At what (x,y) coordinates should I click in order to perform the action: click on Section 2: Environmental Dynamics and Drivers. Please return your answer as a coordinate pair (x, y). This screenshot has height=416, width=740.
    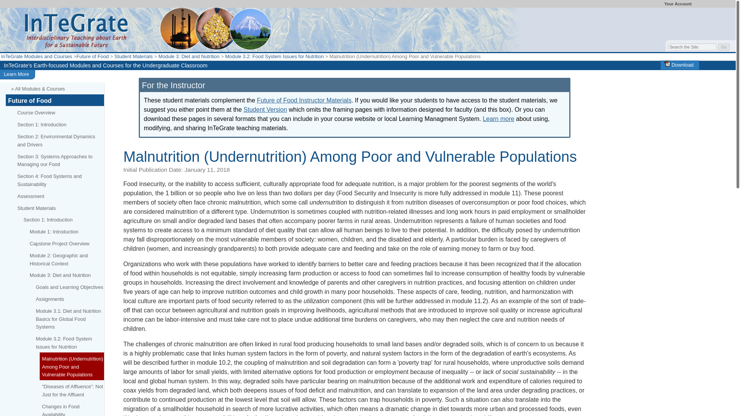
    Looking at the image, I should click on (59, 140).